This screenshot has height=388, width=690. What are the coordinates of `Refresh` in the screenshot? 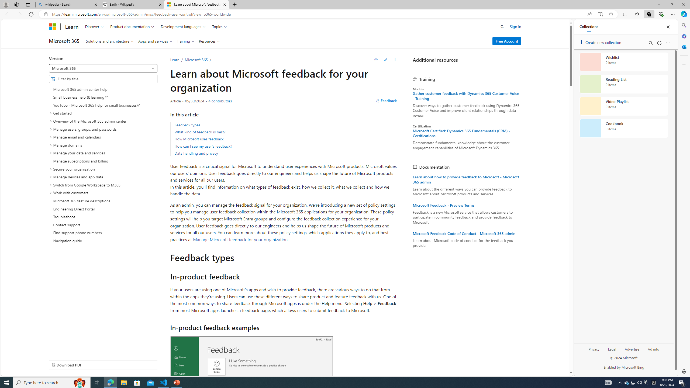 It's located at (659, 43).